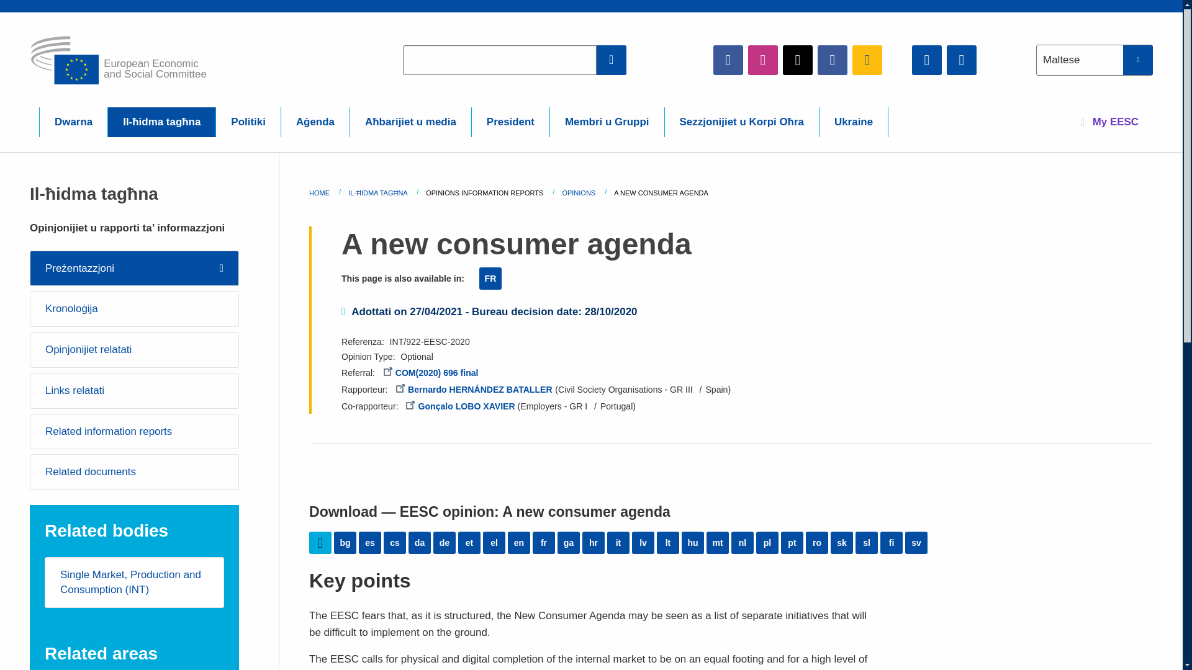 The height and width of the screenshot is (670, 1192). Describe the element at coordinates (1109, 122) in the screenshot. I see `My EESC` at that location.